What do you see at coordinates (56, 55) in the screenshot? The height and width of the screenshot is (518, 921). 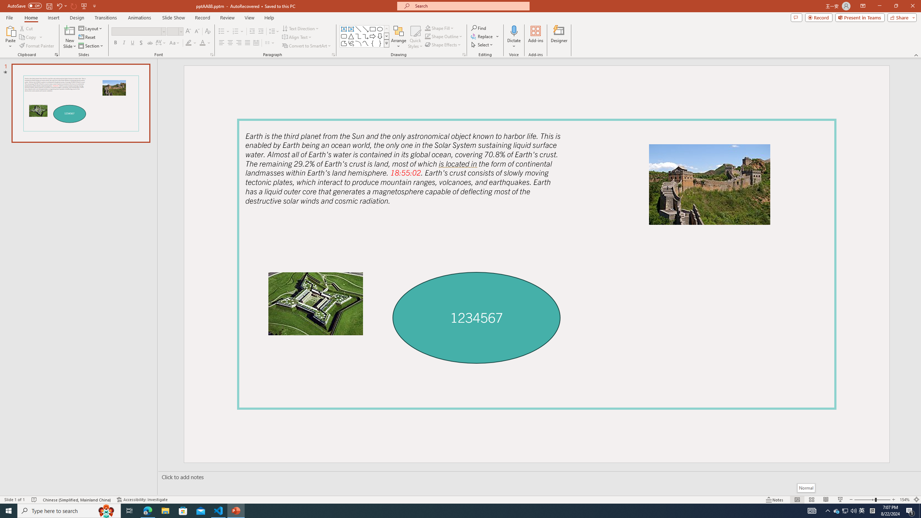 I see `Office Clipboard...` at bounding box center [56, 55].